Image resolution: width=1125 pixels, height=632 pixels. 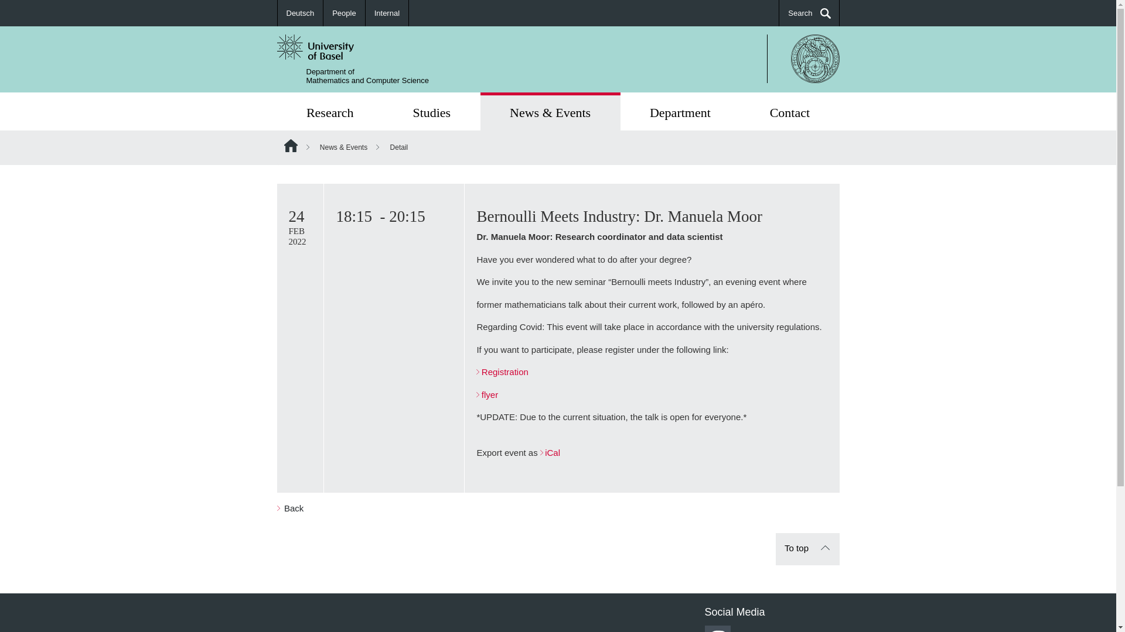 I want to click on People, so click(x=807, y=549).